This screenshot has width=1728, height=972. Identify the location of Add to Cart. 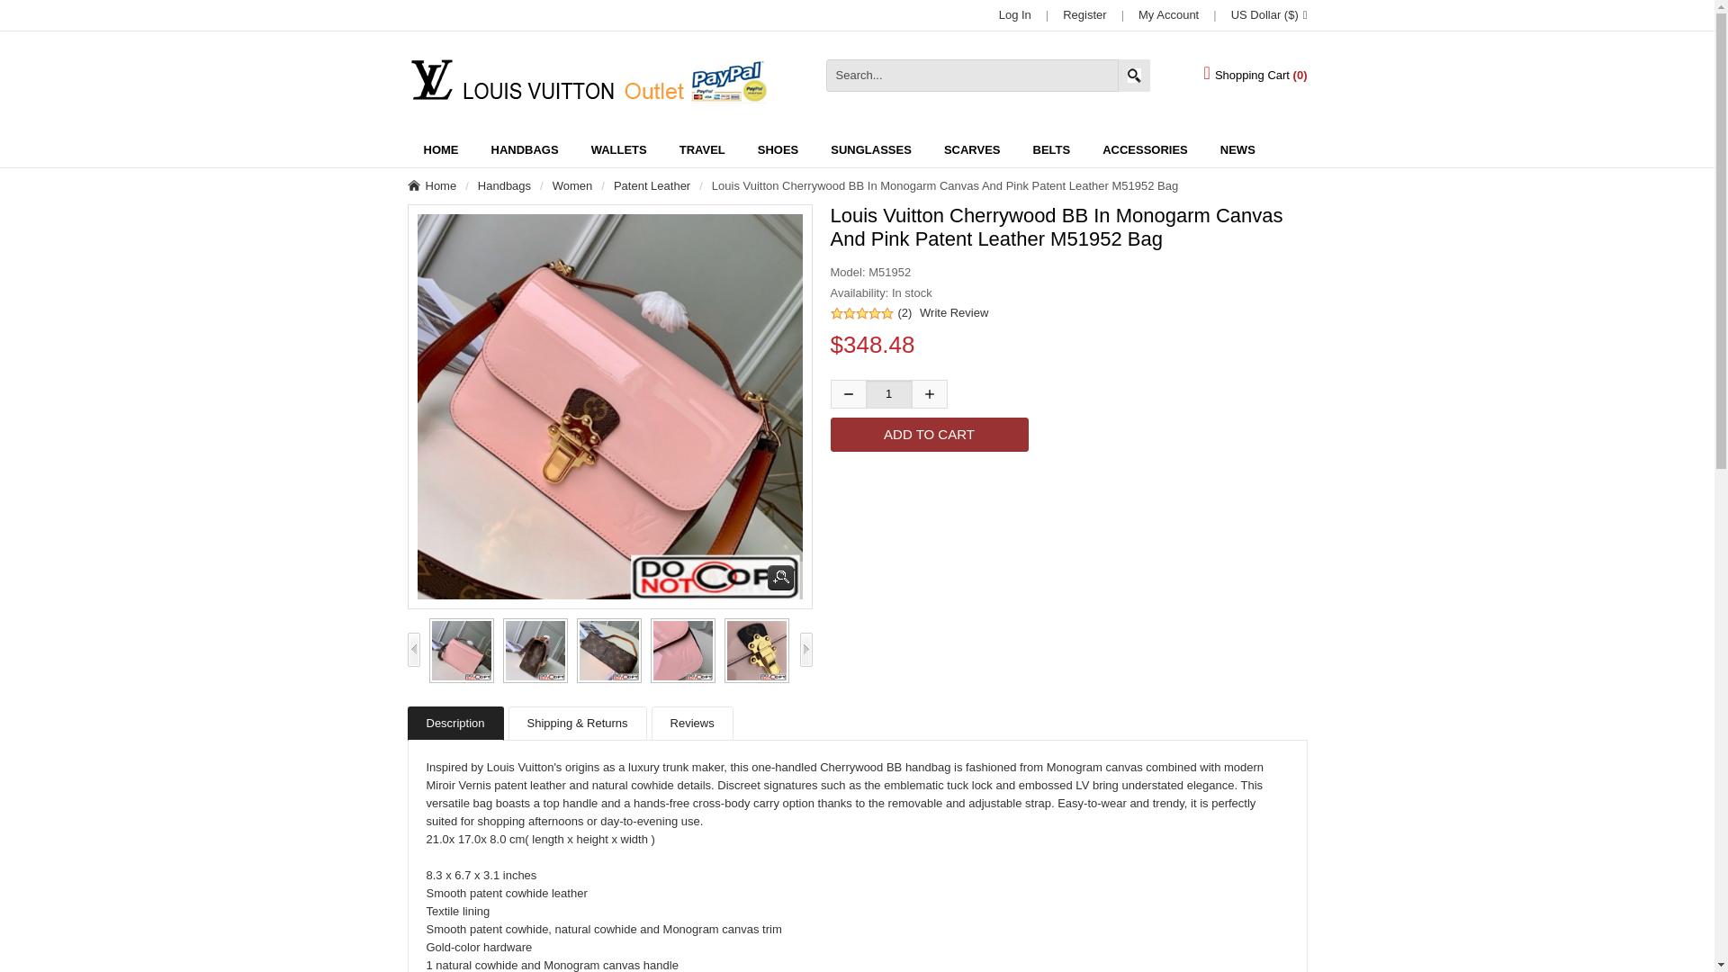
(929, 435).